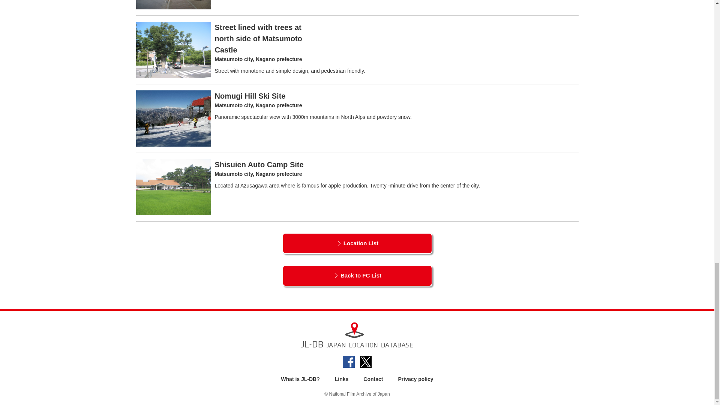 The image size is (720, 405). Describe the element at coordinates (341, 379) in the screenshot. I see `Links` at that location.